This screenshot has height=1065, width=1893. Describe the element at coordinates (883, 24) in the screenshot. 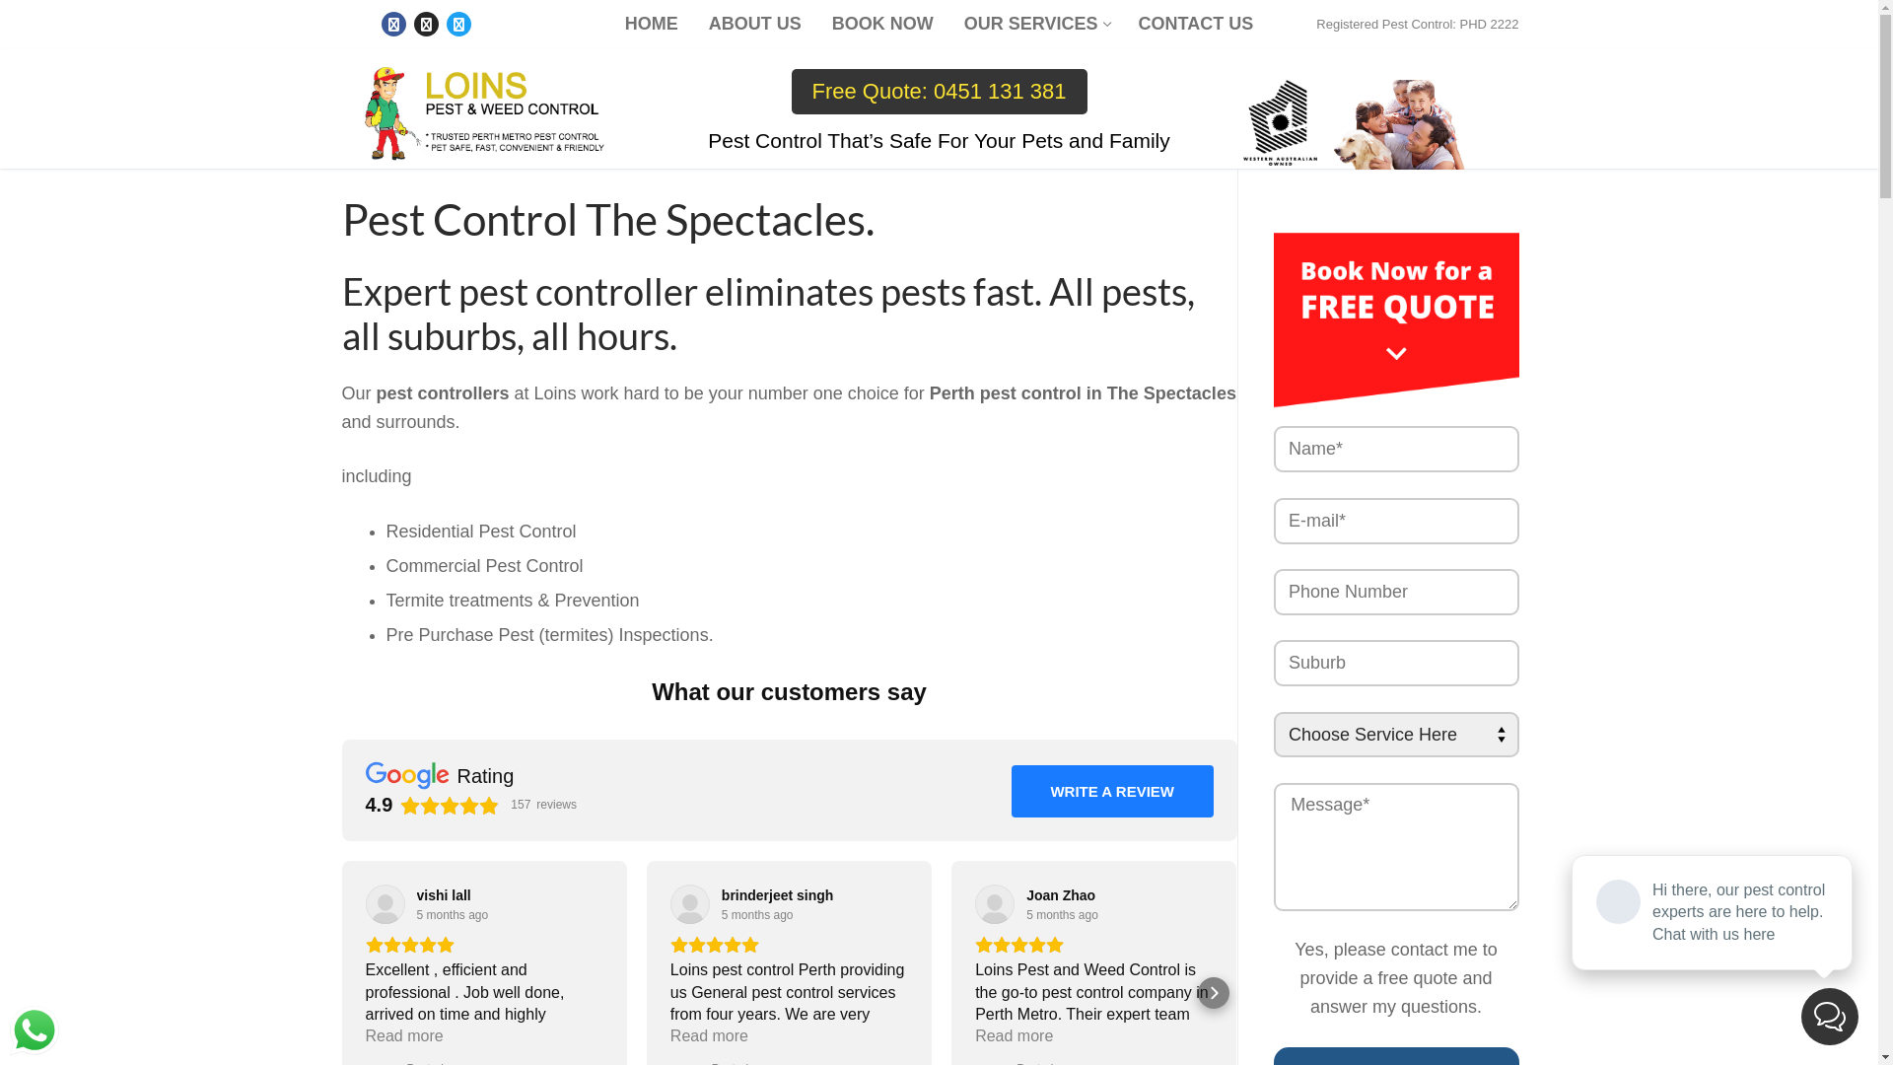

I see `BOOK NOW` at that location.